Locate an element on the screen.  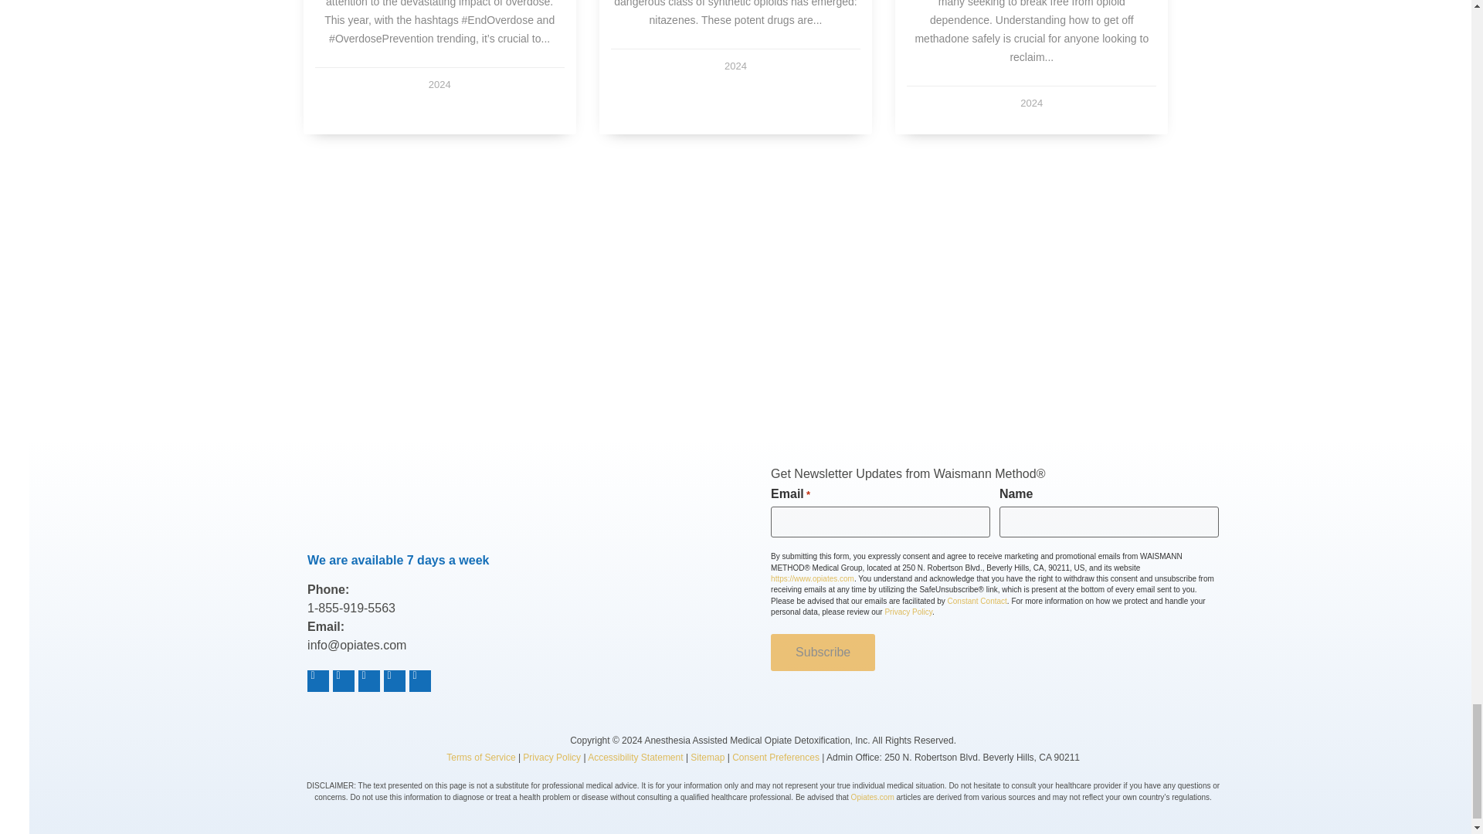
expertise is located at coordinates (824, 335).